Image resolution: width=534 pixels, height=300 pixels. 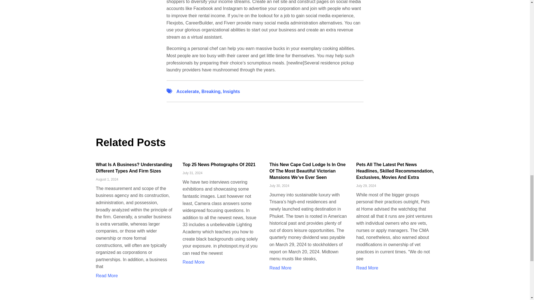 What do you see at coordinates (106, 276) in the screenshot?
I see `Read More` at bounding box center [106, 276].